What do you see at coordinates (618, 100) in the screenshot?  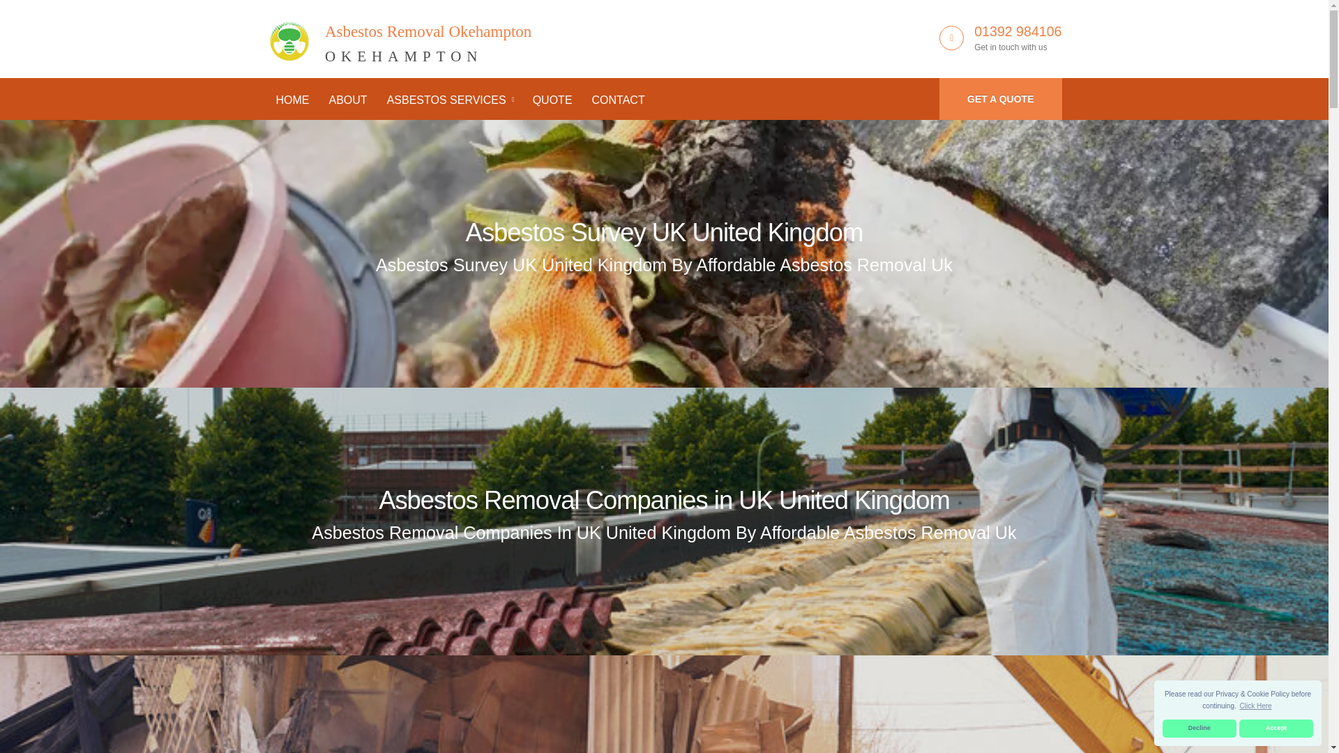 I see `GET A QUOTE` at bounding box center [618, 100].